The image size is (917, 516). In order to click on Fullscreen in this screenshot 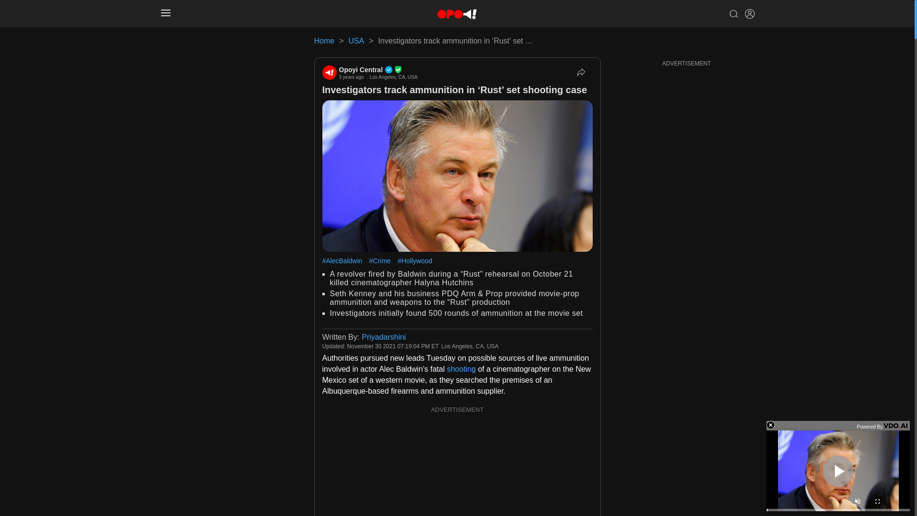, I will do `click(877, 503)`.